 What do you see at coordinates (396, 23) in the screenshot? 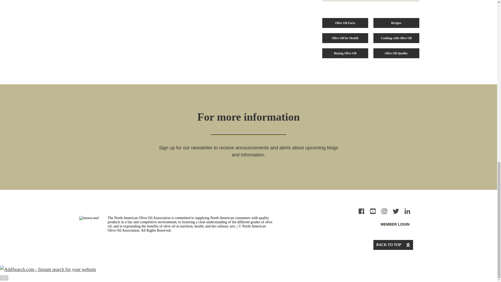
I see `Recipes` at bounding box center [396, 23].